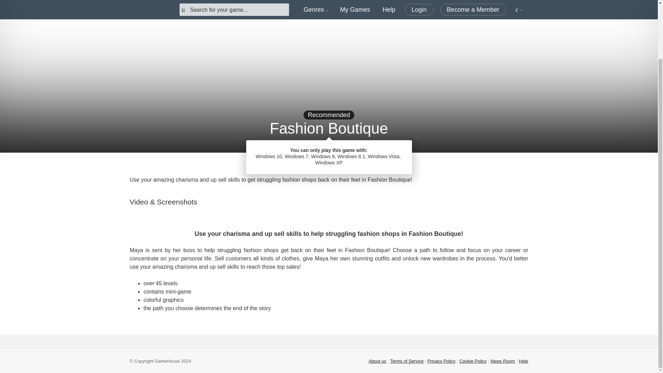 The width and height of the screenshot is (663, 373). I want to click on Cookie Policy, so click(473, 361).